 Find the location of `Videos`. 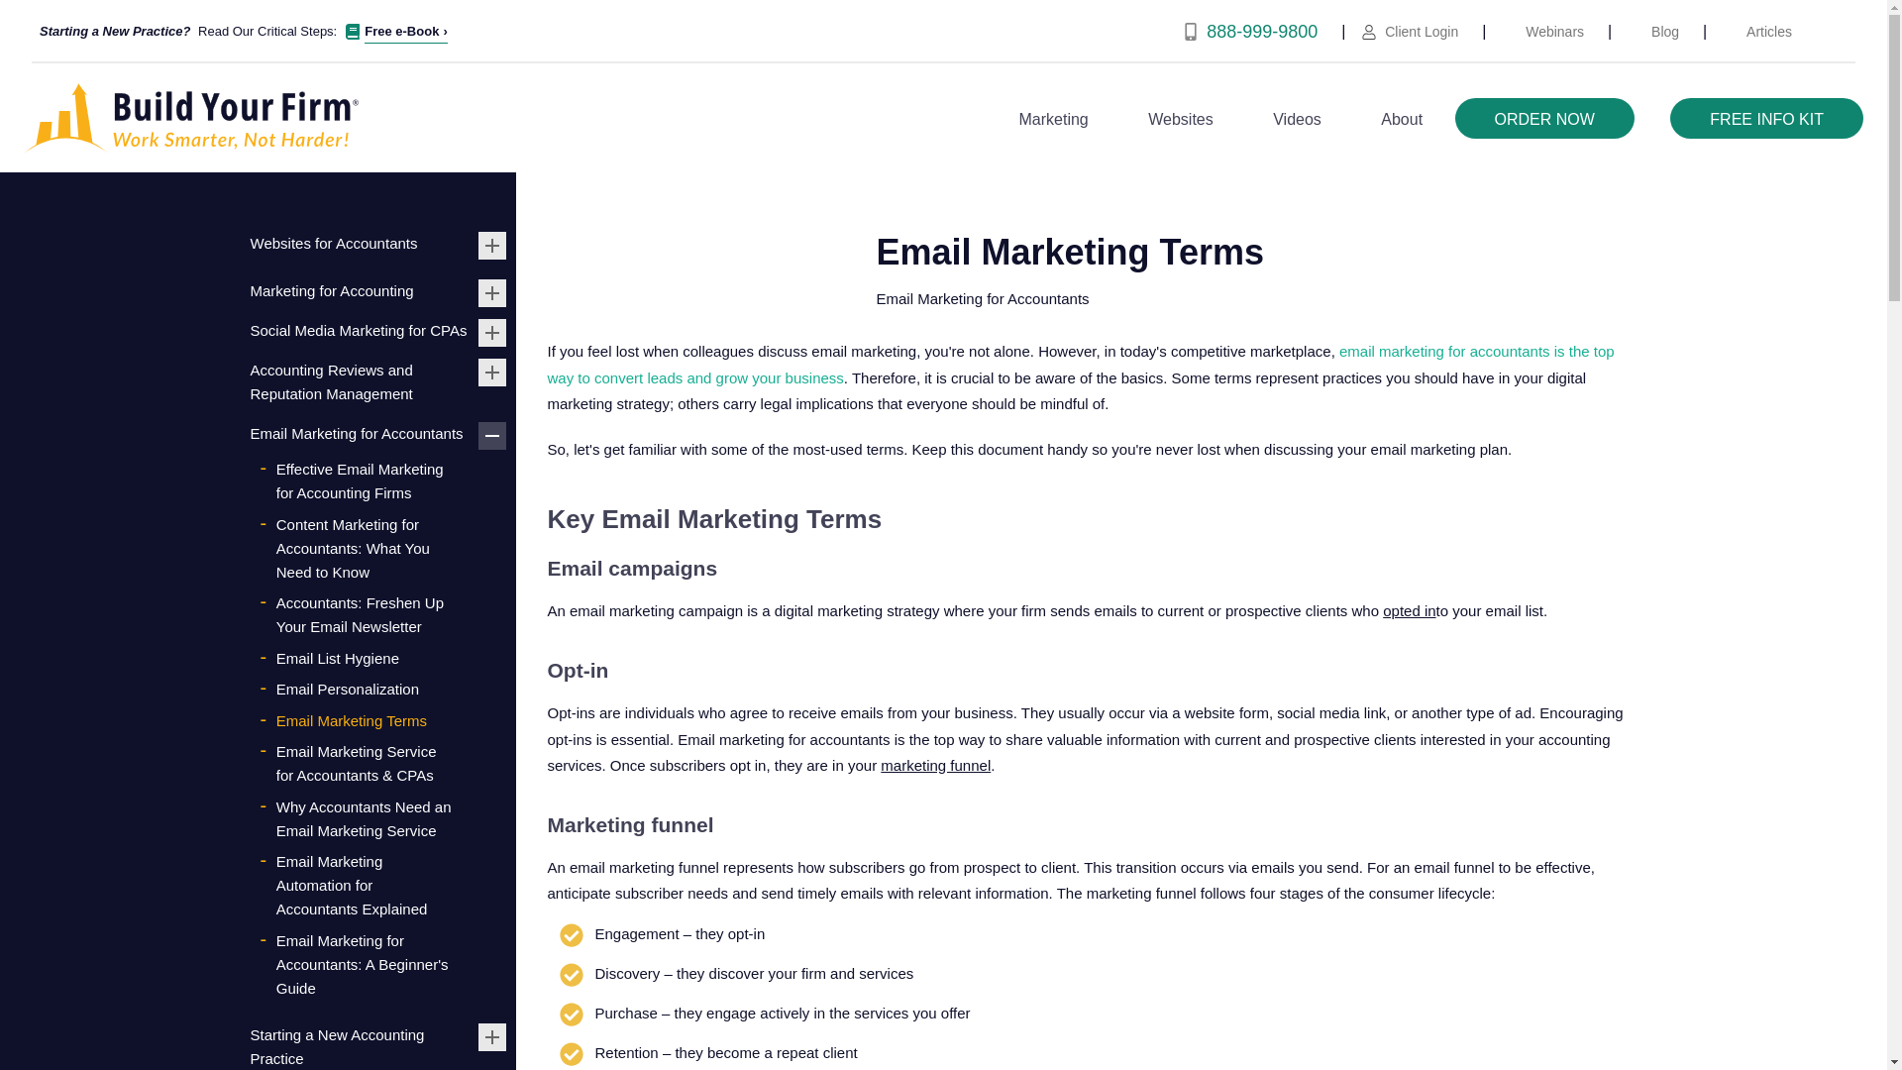

Videos is located at coordinates (1297, 119).